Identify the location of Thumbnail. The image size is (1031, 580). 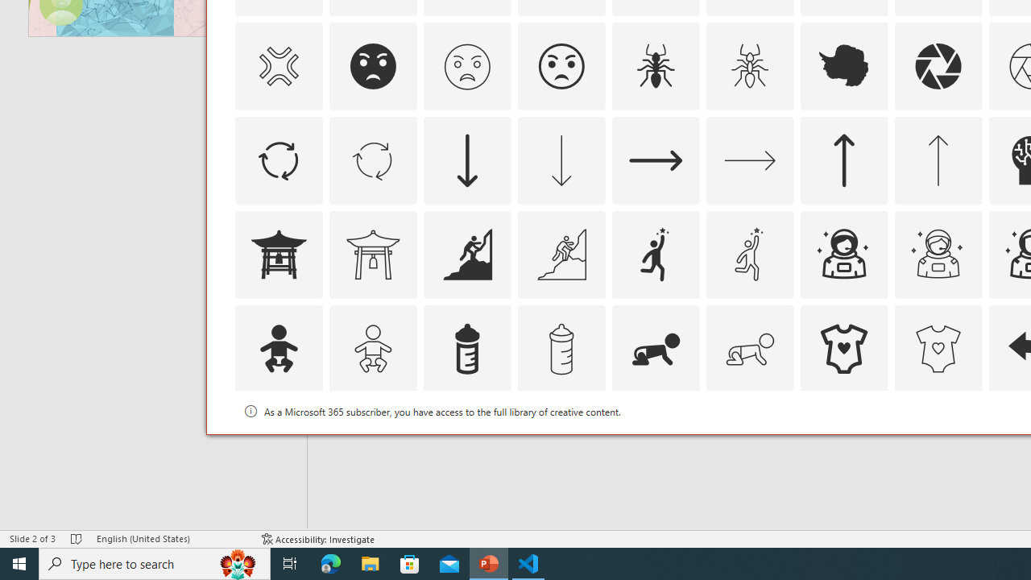
(970, 412).